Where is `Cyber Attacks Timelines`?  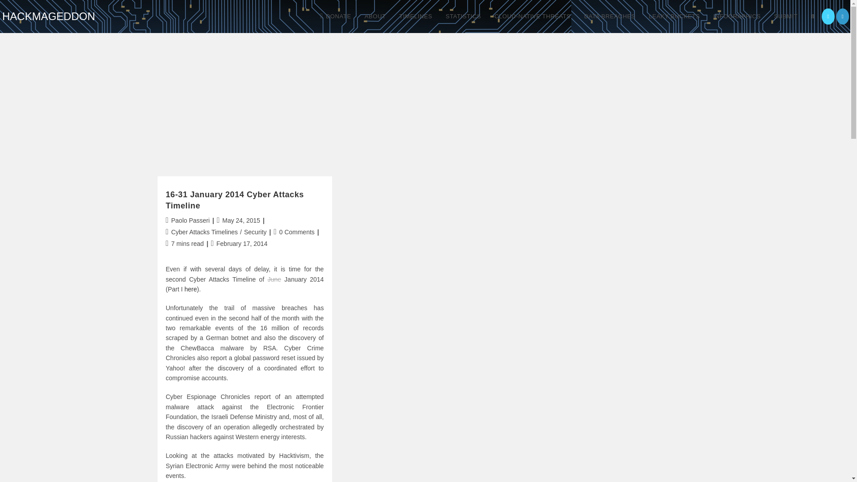
Cyber Attacks Timelines is located at coordinates (204, 232).